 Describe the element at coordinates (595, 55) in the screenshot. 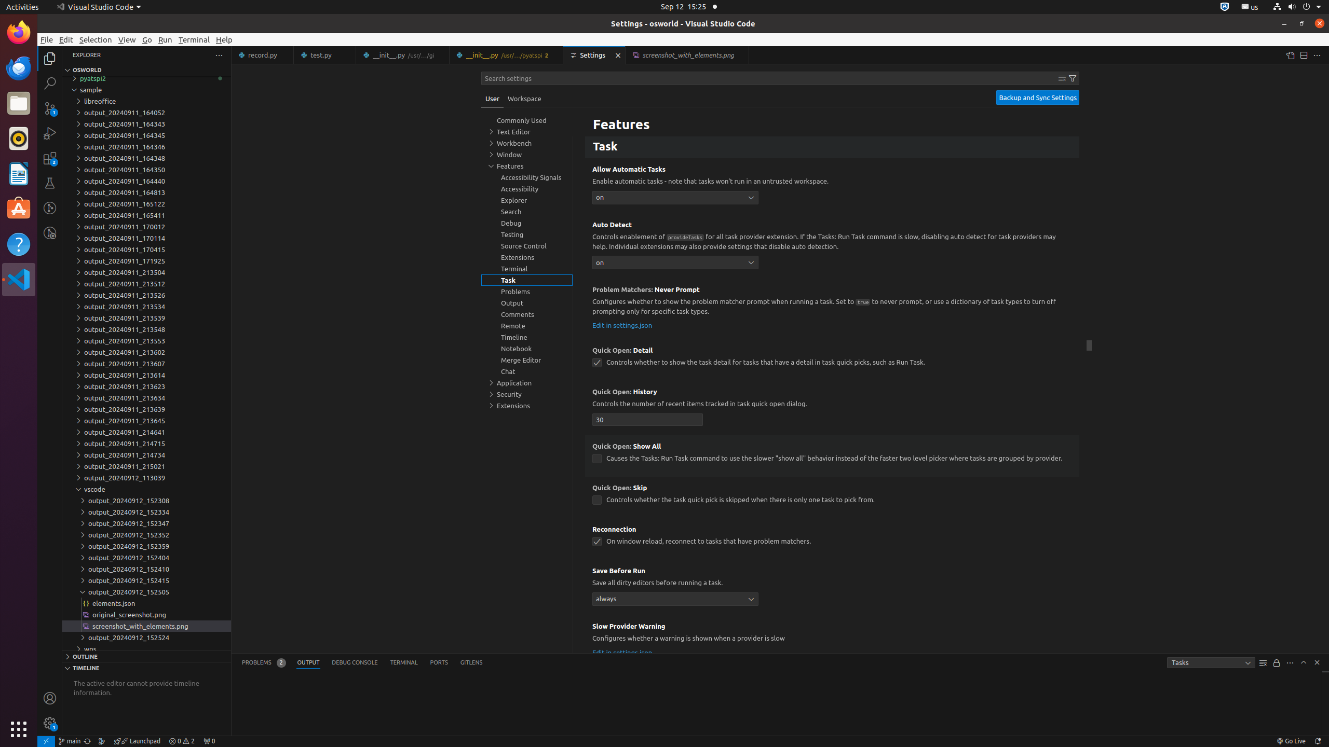

I see `Settings` at that location.